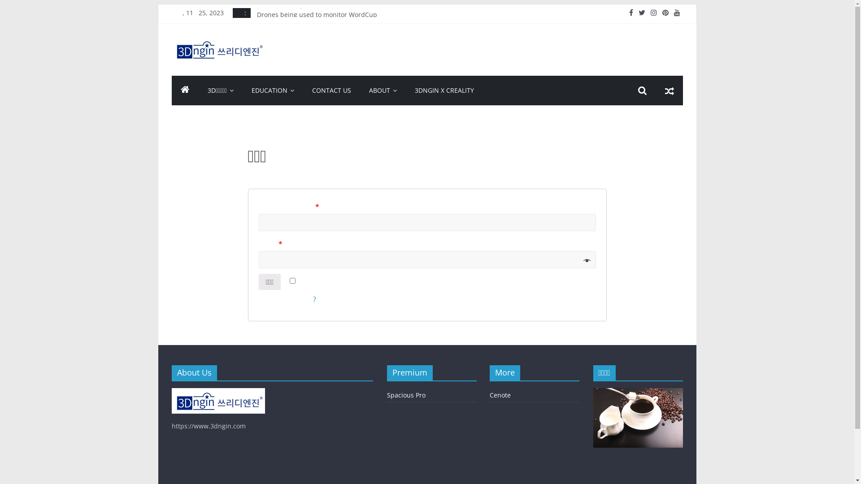  Describe the element at coordinates (273, 91) in the screenshot. I see `EDUCATION` at that location.